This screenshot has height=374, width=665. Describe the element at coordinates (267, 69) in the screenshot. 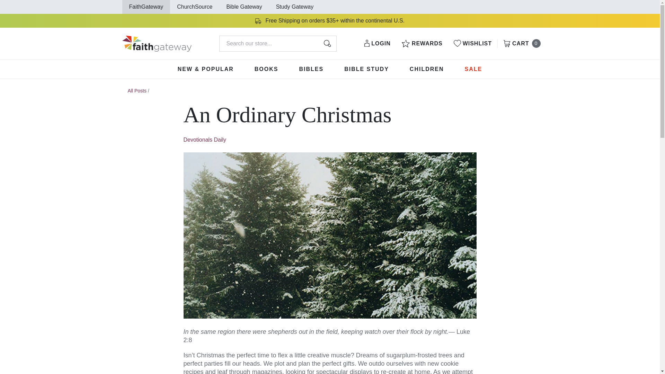

I see `All Posts` at that location.